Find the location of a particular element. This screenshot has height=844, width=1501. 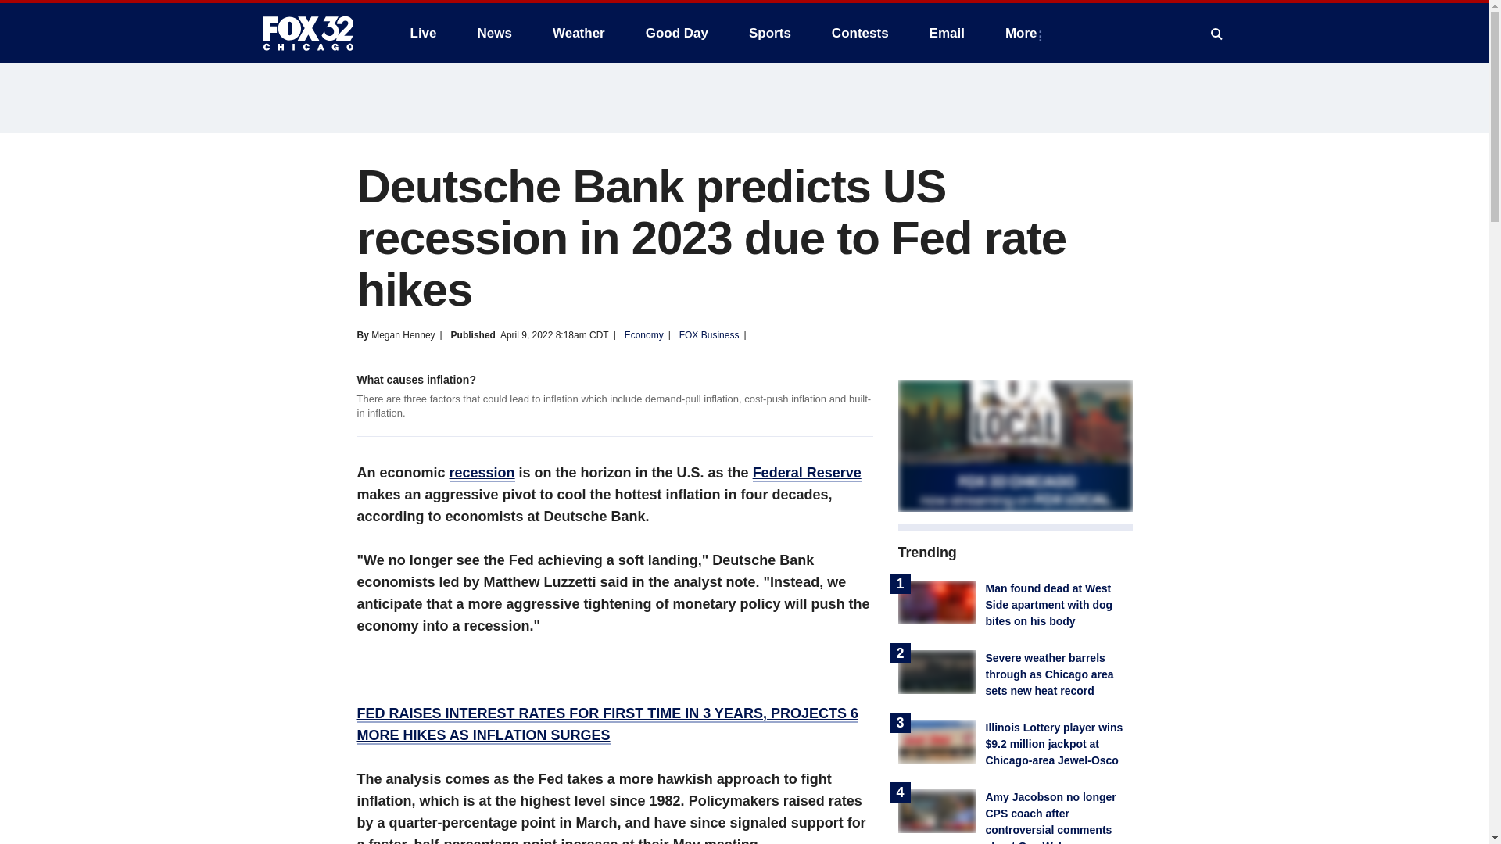

Weather is located at coordinates (579, 33).